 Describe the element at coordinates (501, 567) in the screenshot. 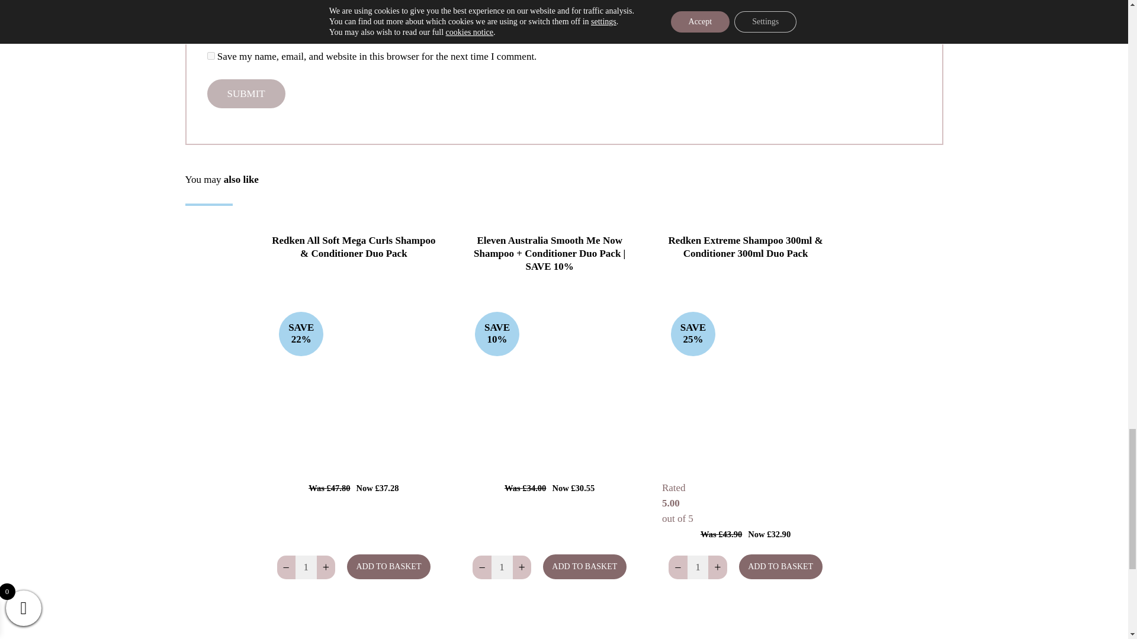

I see `1` at that location.